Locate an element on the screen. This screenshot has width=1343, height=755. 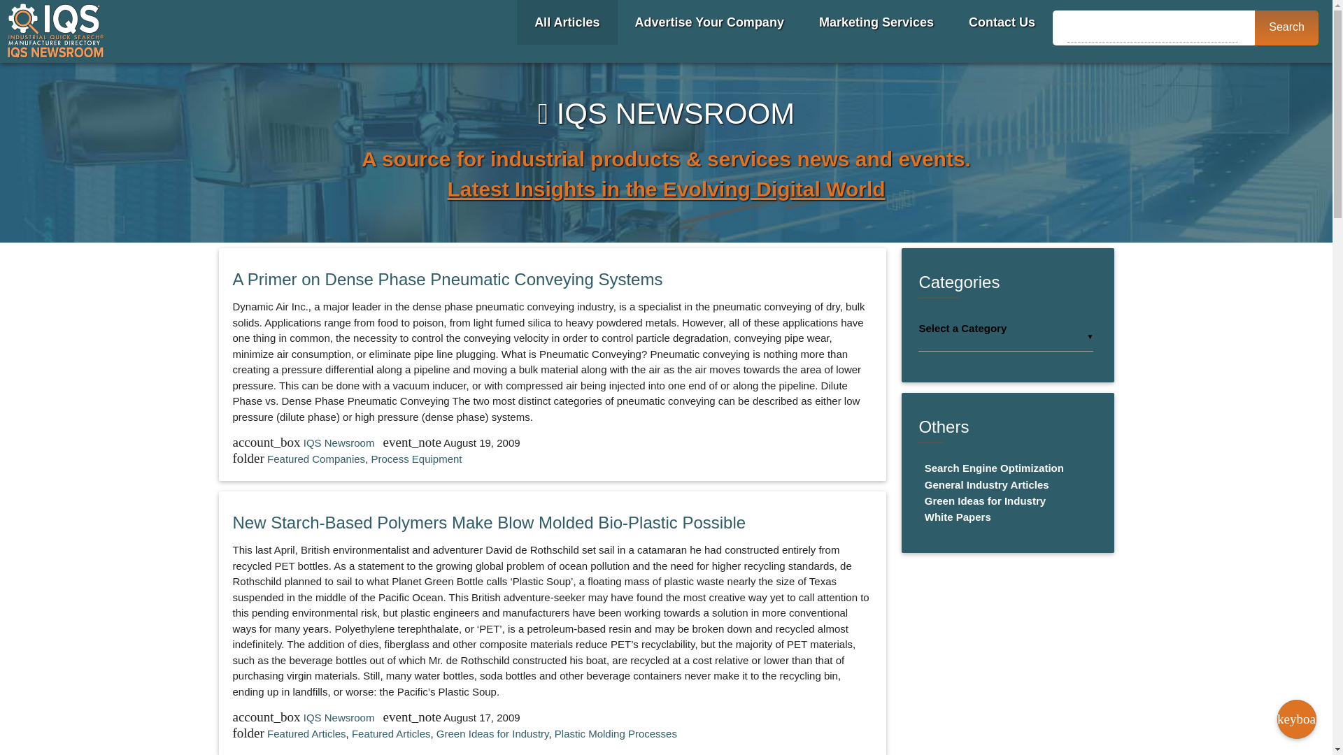
Process Equipment is located at coordinates (415, 459).